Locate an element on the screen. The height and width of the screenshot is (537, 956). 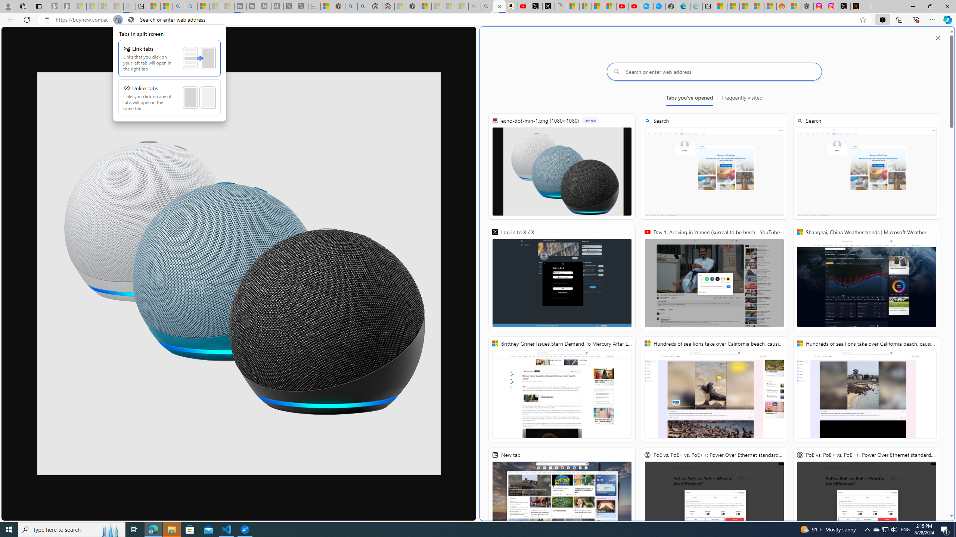
The most popular Google 'how to' searches is located at coordinates (659, 6).